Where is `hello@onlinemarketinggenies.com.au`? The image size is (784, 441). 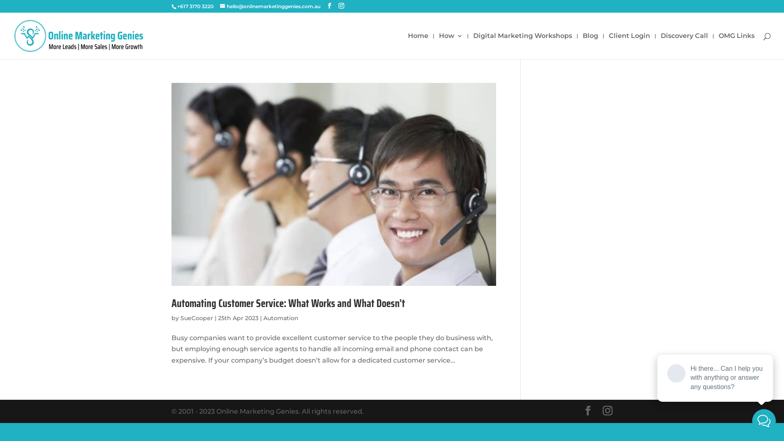 hello@onlinemarketinggenies.com.au is located at coordinates (270, 7).